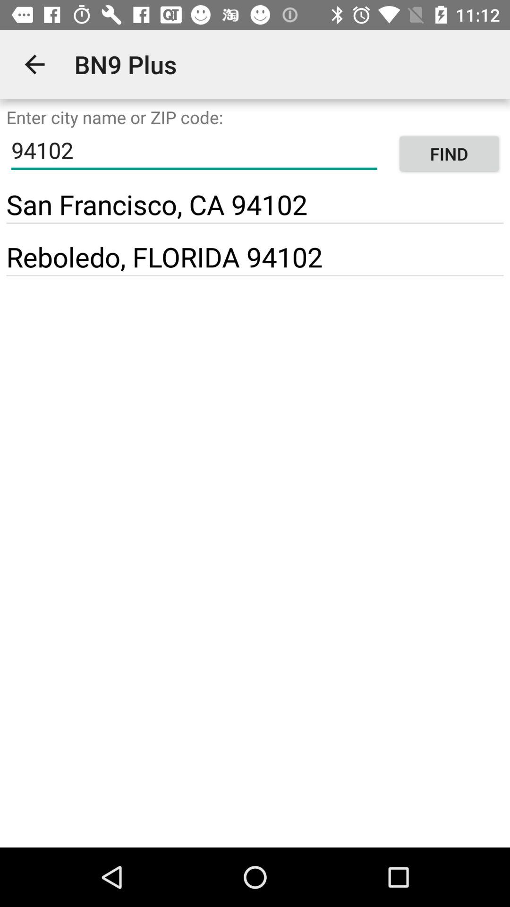  What do you see at coordinates (157, 204) in the screenshot?
I see `flip until san francisco ca` at bounding box center [157, 204].